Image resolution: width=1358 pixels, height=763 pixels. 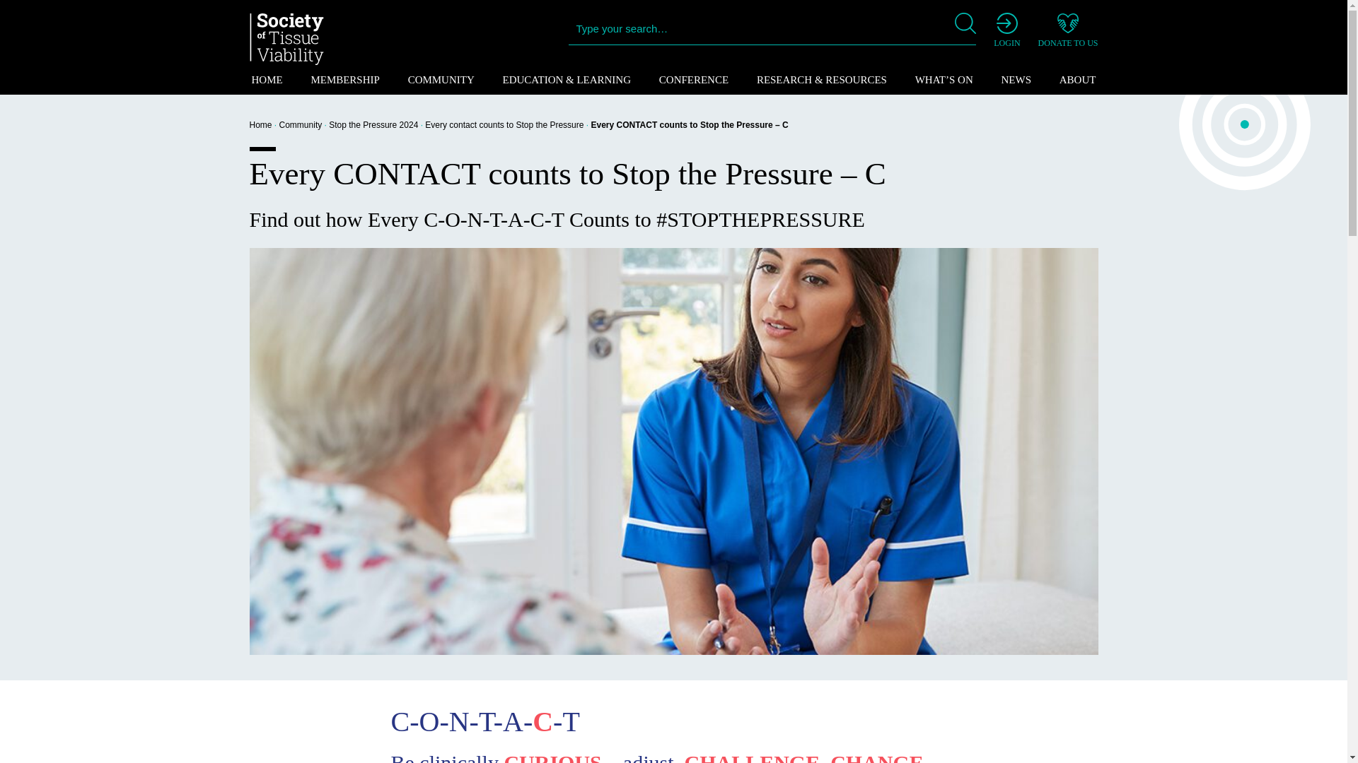 I want to click on Stop the Pressure 2024, so click(x=373, y=124).